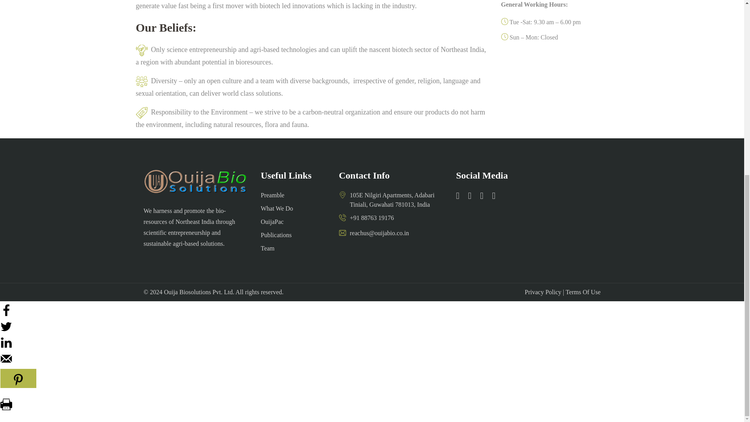 The image size is (750, 422). I want to click on Save to Pinterest, so click(18, 378).